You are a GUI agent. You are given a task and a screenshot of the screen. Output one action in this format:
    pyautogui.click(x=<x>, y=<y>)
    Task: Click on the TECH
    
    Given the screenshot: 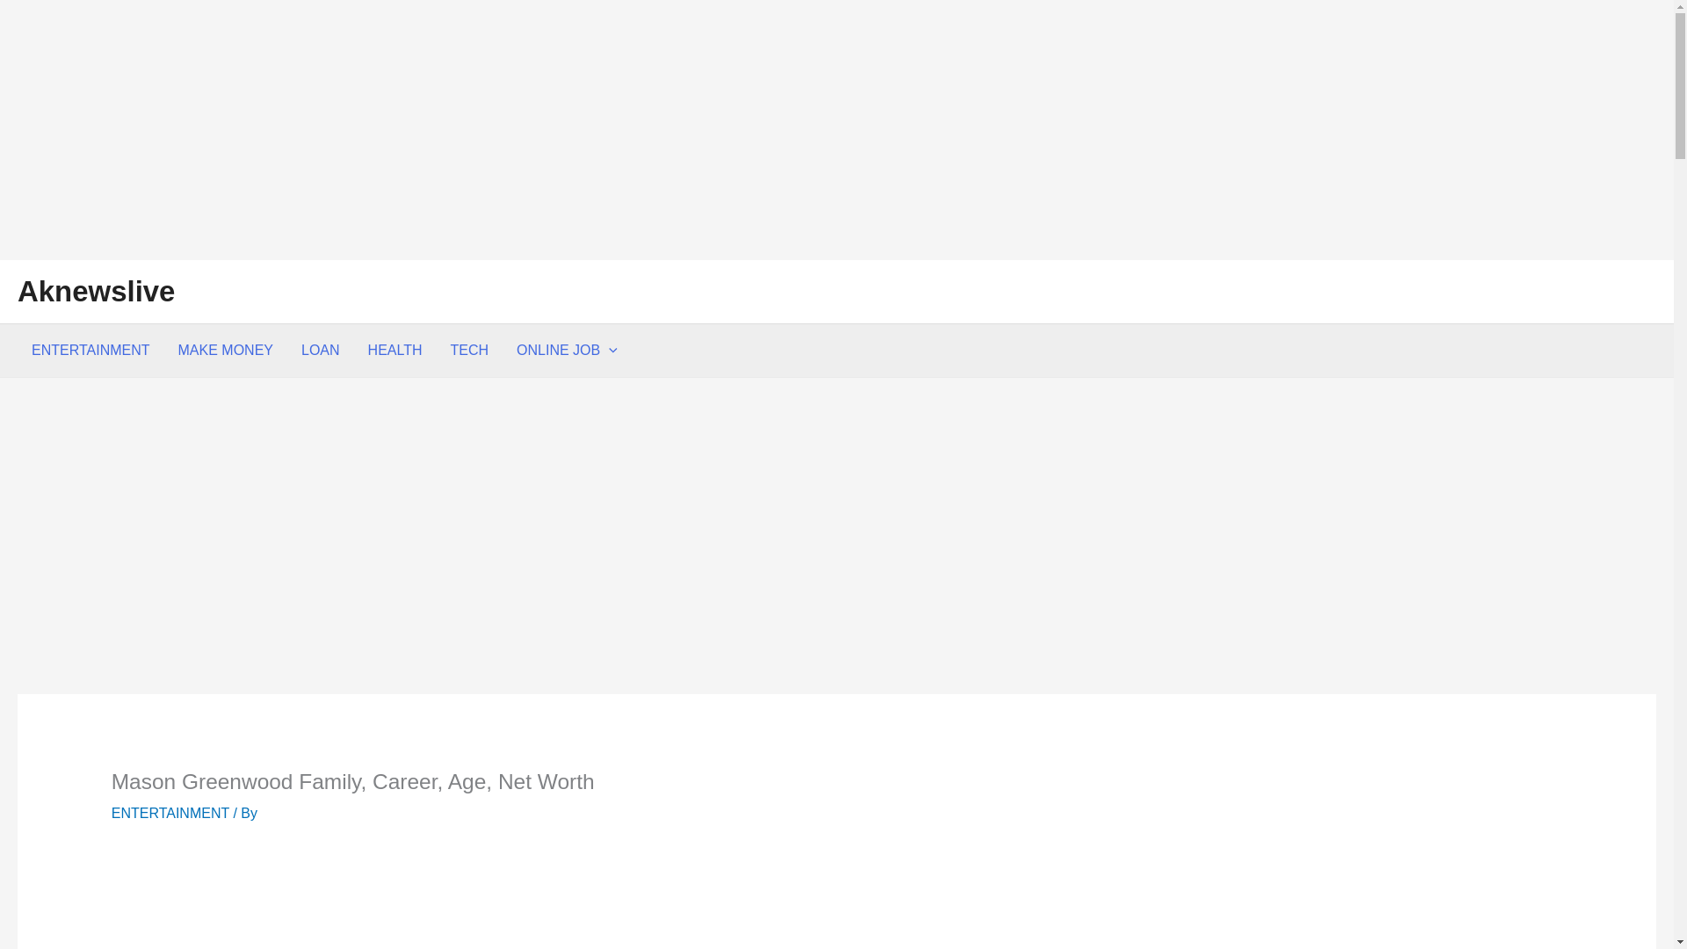 What is the action you would take?
    pyautogui.click(x=469, y=350)
    